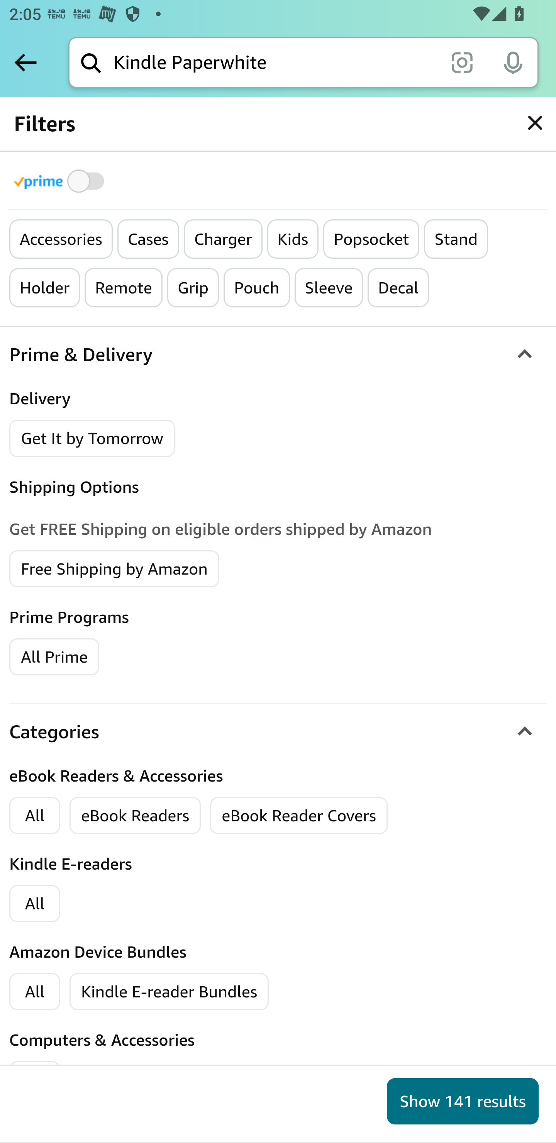 The image size is (556, 1143). What do you see at coordinates (299, 816) in the screenshot?
I see `eBook Reader Covers` at bounding box center [299, 816].